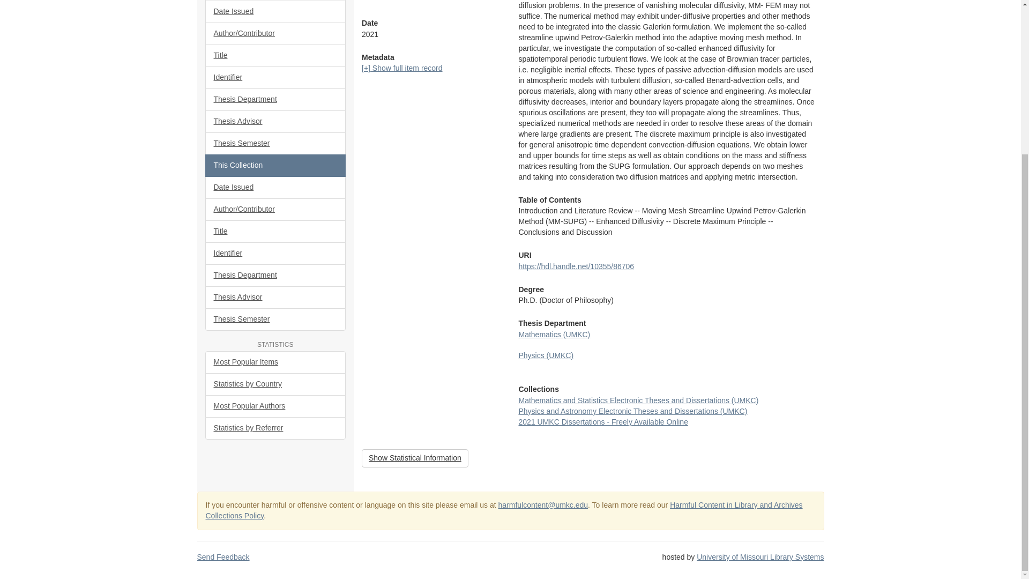 The width and height of the screenshot is (1029, 579). Describe the element at coordinates (275, 56) in the screenshot. I see `Title` at that location.